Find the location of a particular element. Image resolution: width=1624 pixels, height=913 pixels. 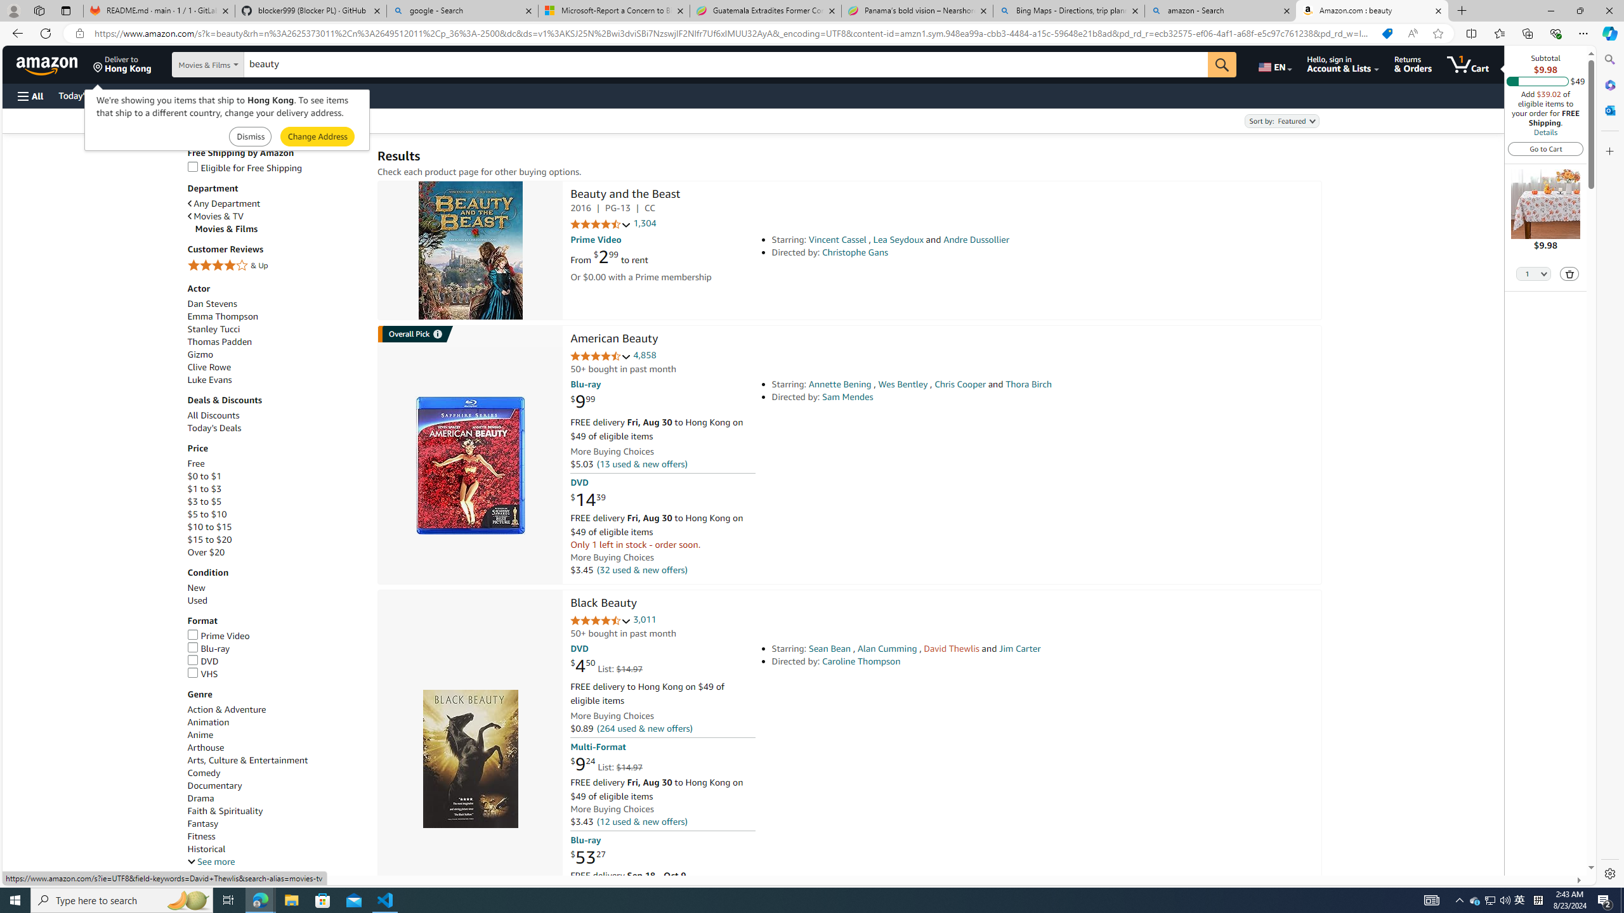

Movies & TV is located at coordinates (215, 217).